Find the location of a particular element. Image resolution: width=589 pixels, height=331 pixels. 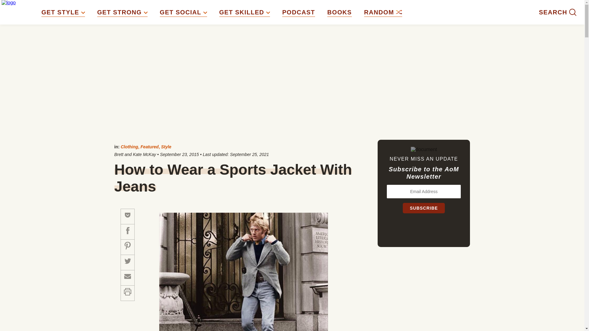

PODCAST is located at coordinates (298, 12).